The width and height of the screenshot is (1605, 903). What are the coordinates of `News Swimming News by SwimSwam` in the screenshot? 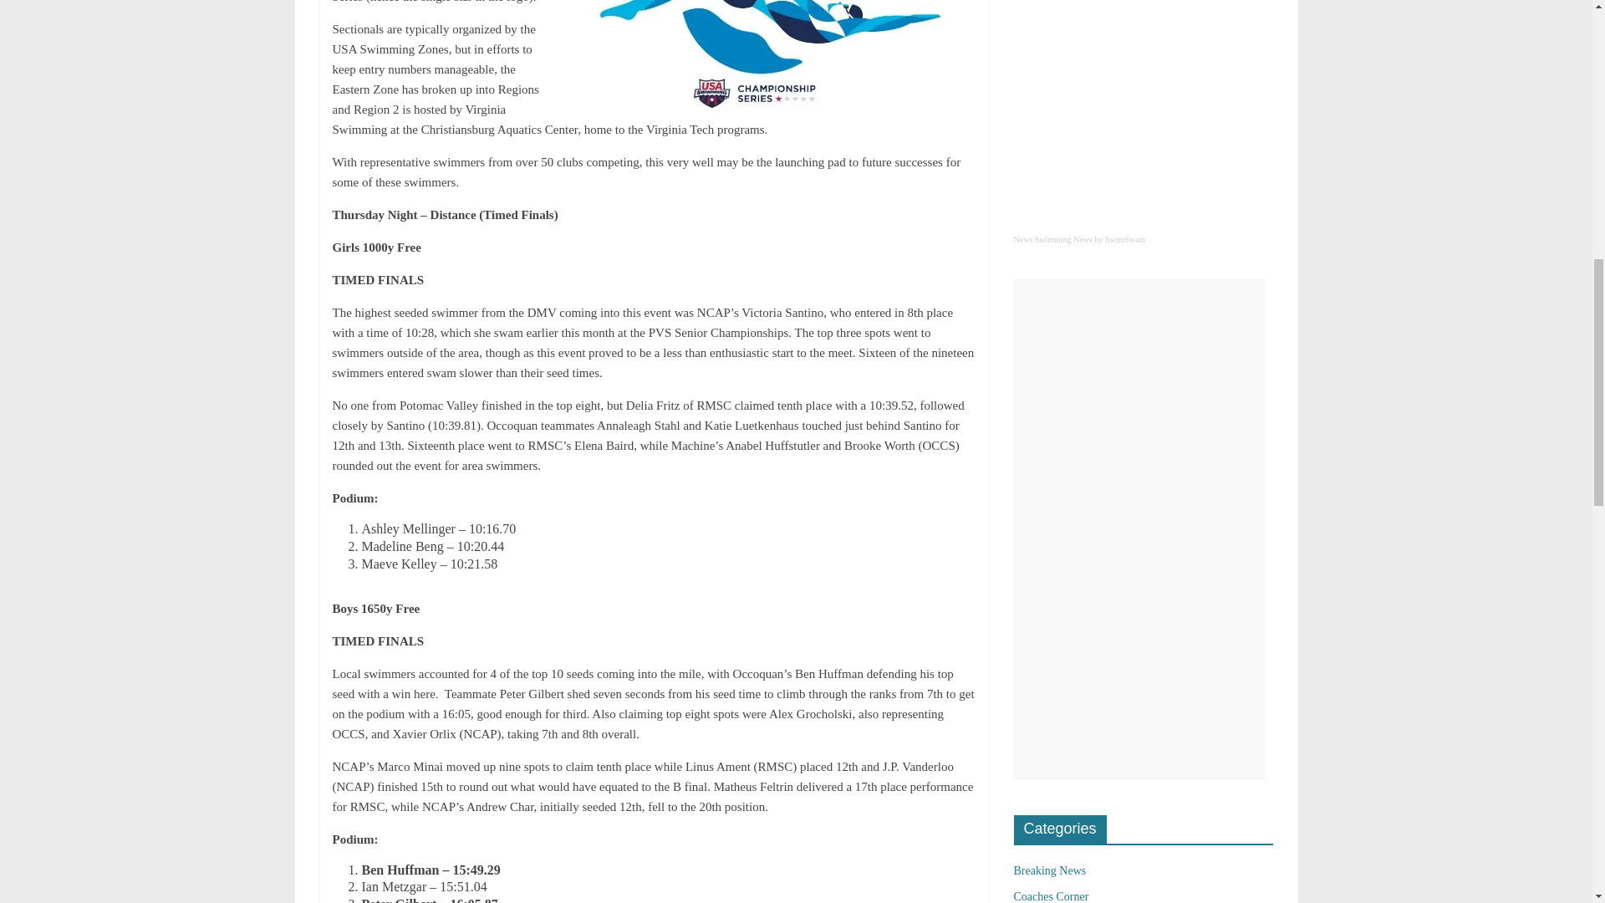 It's located at (1142, 248).